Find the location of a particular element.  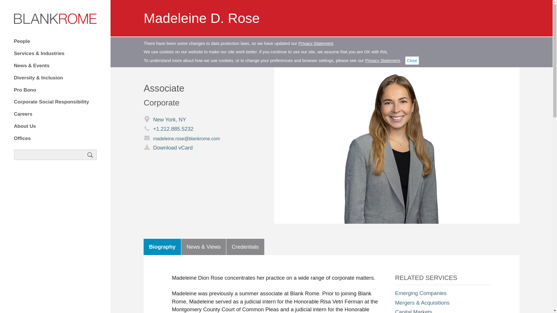

Corporate Social Responsibility is located at coordinates (55, 102).